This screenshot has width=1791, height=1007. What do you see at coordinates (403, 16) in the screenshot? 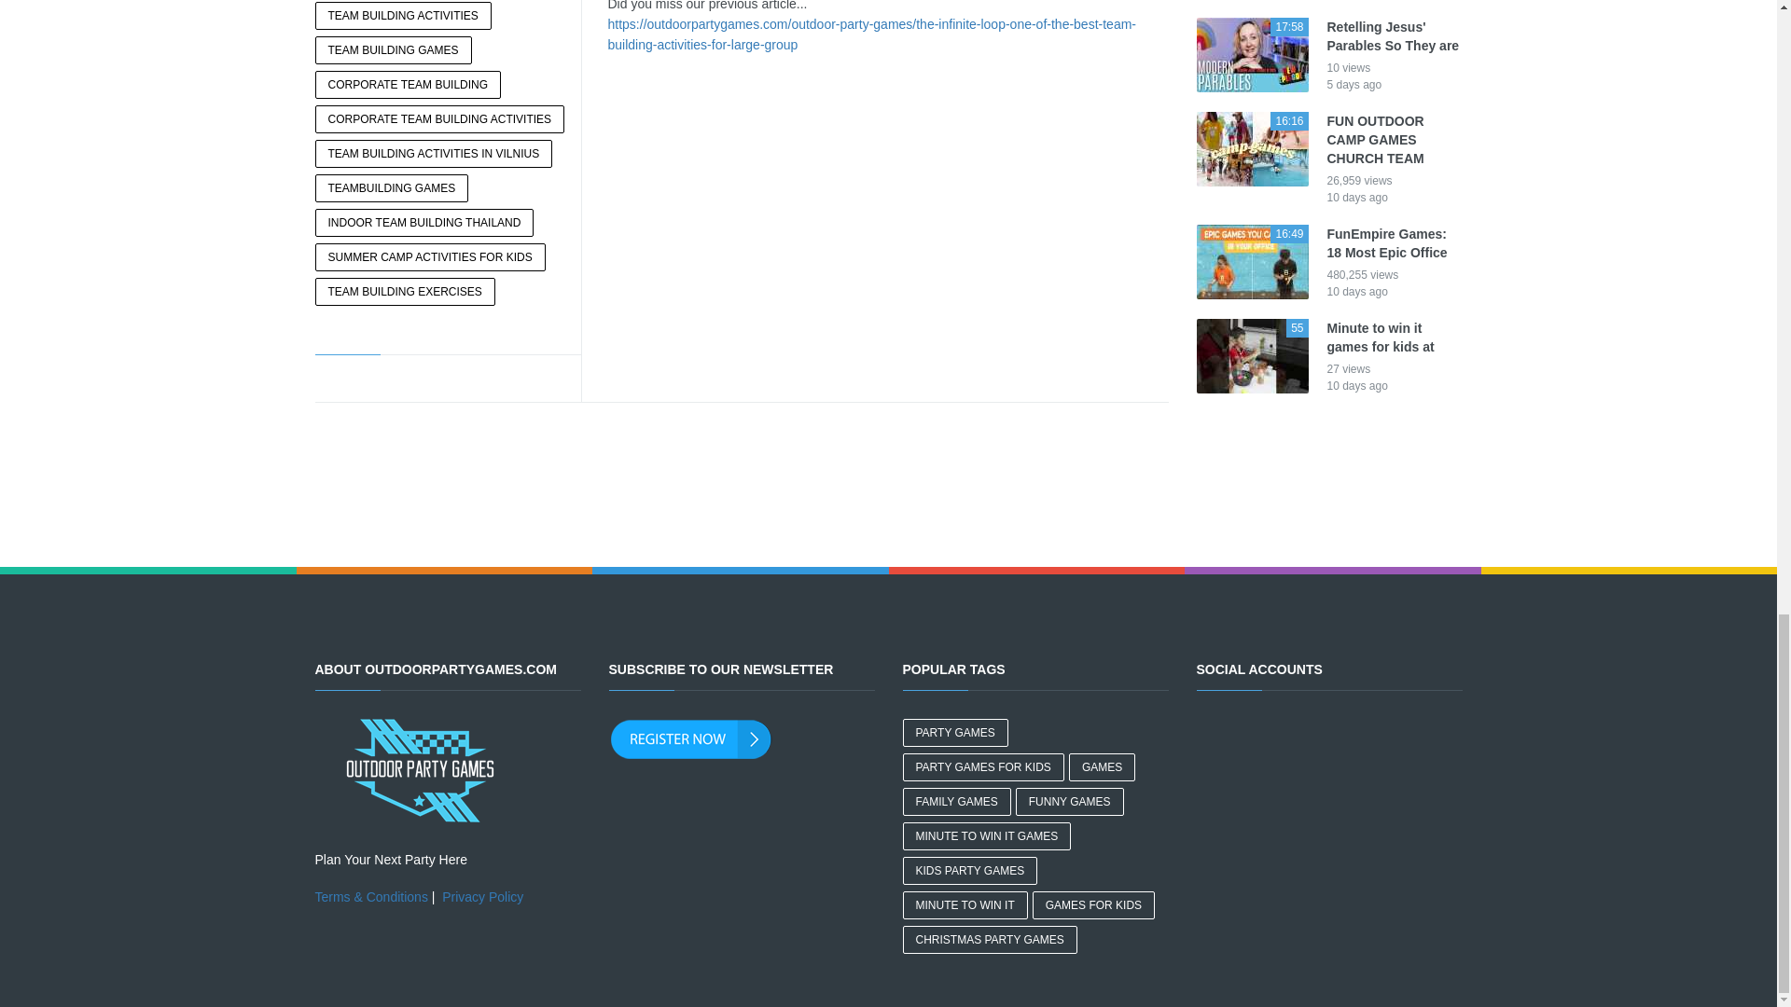
I see `TEAM BUILDING ACTIVITIES` at bounding box center [403, 16].